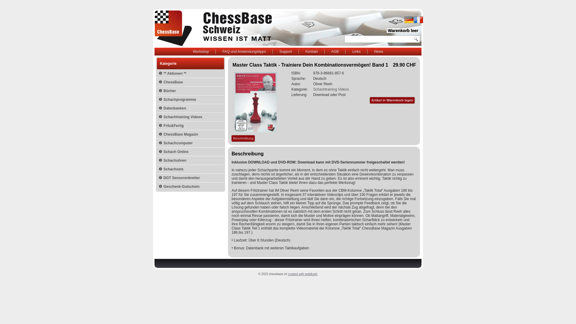 The height and width of the screenshot is (324, 576). Describe the element at coordinates (190, 152) in the screenshot. I see `Schach Online` at that location.